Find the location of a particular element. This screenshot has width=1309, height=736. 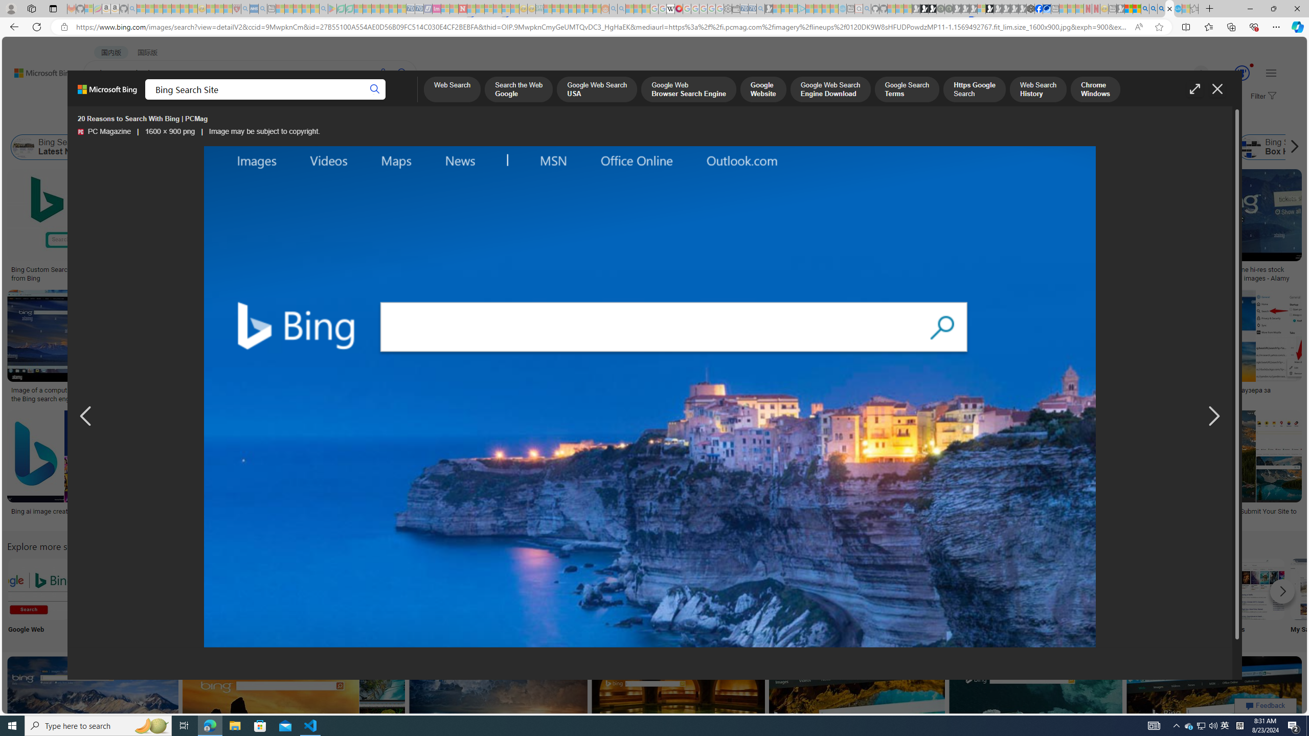

Bing Search Engine Homepage is located at coordinates (1033, 147).